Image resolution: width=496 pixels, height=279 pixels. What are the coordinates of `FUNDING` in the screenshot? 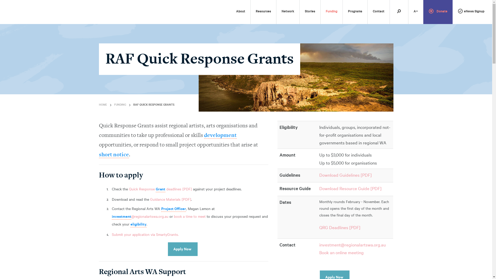 It's located at (120, 105).